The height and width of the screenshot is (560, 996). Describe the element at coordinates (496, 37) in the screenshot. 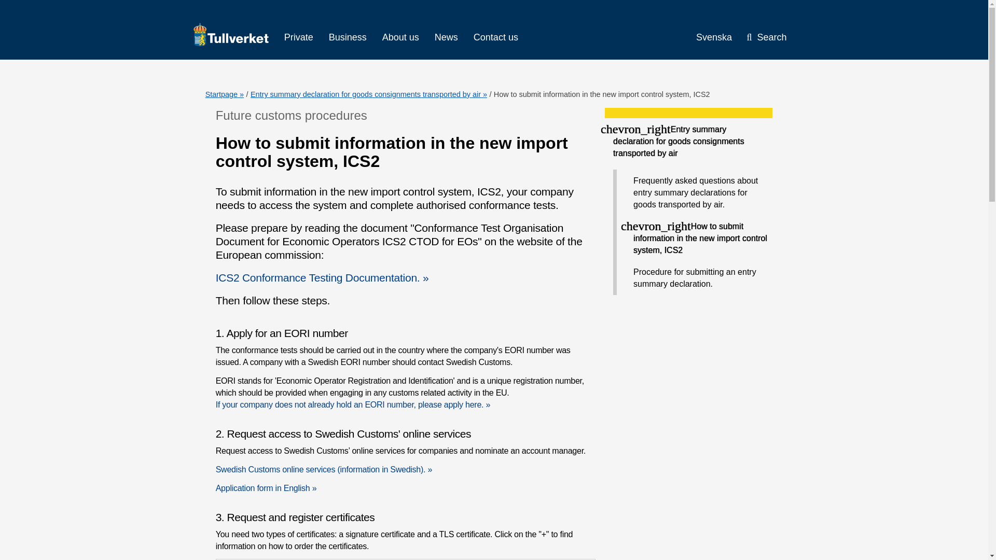

I see `Contact us` at that location.